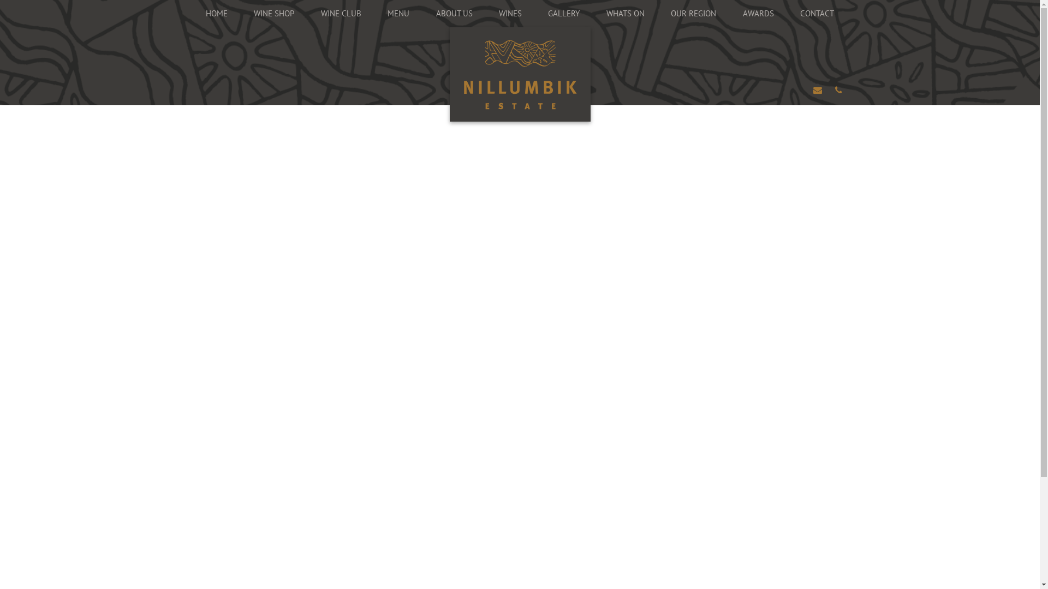 This screenshot has height=589, width=1048. What do you see at coordinates (626, 14) in the screenshot?
I see `WHATS ON` at bounding box center [626, 14].